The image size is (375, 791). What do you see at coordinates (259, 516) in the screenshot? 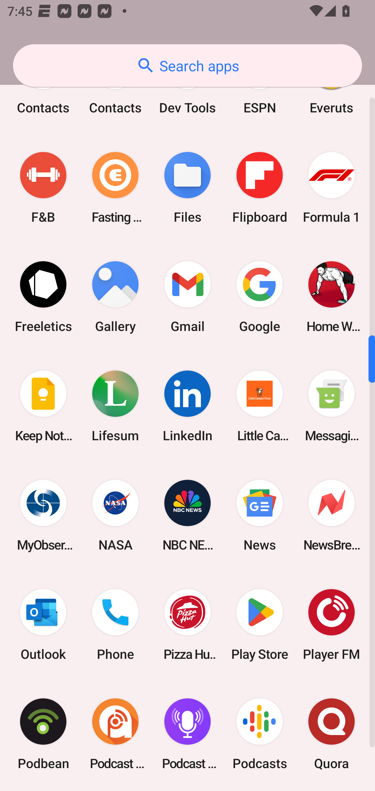
I see `News` at bounding box center [259, 516].